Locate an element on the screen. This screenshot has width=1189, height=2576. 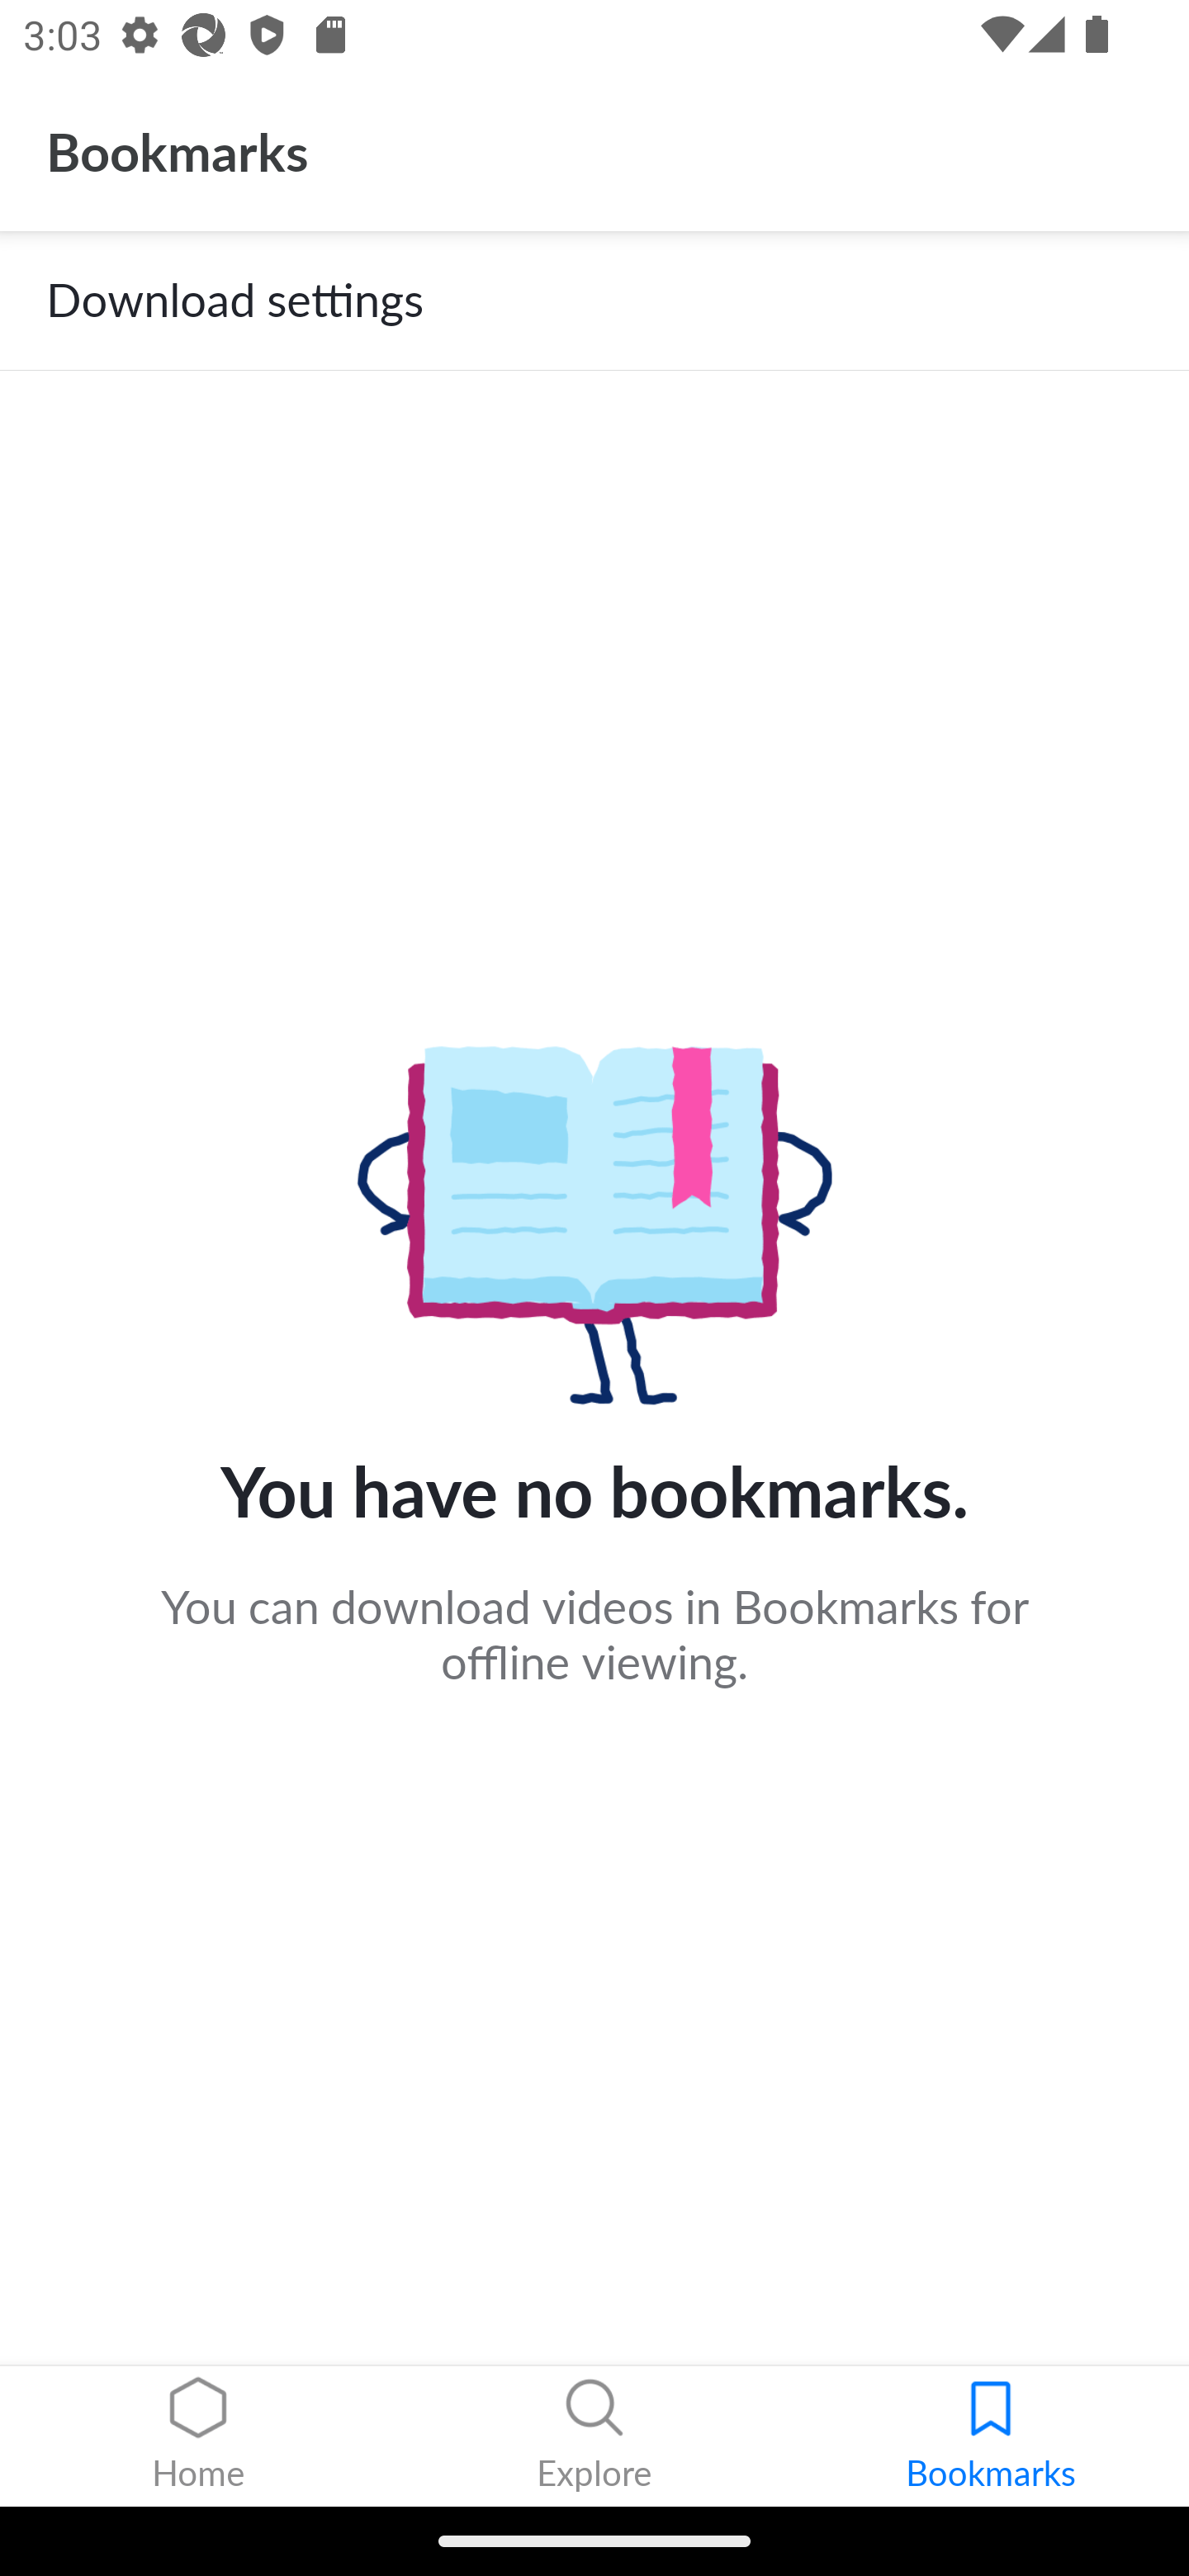
Explore is located at coordinates (594, 2436).